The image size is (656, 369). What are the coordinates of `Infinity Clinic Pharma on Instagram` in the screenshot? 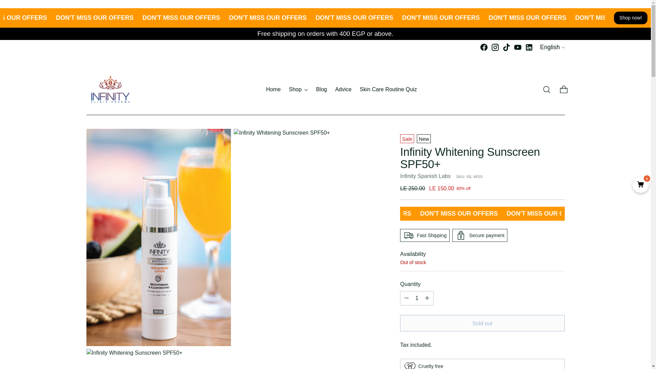 It's located at (495, 47).